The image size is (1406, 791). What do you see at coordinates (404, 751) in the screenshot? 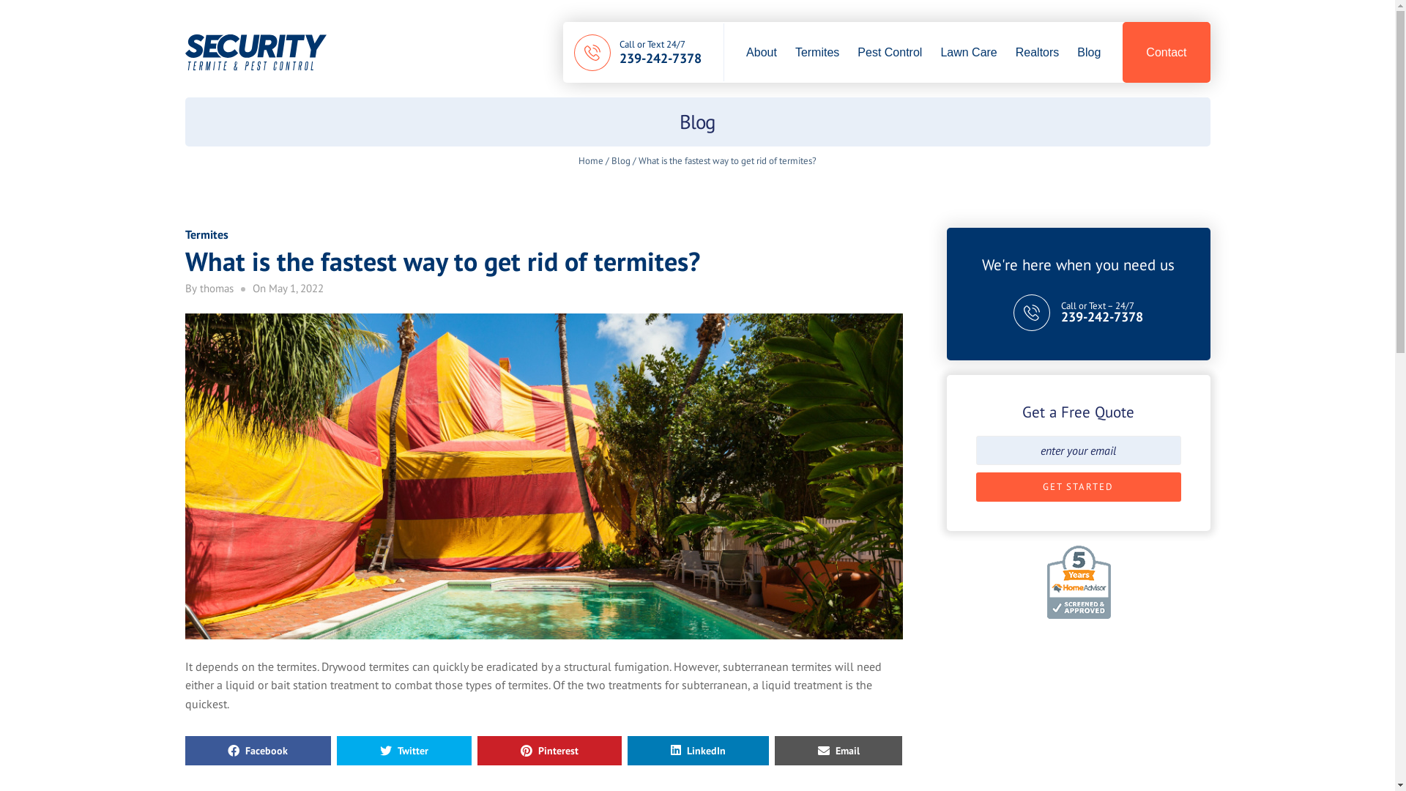
I see `Twitter` at bounding box center [404, 751].